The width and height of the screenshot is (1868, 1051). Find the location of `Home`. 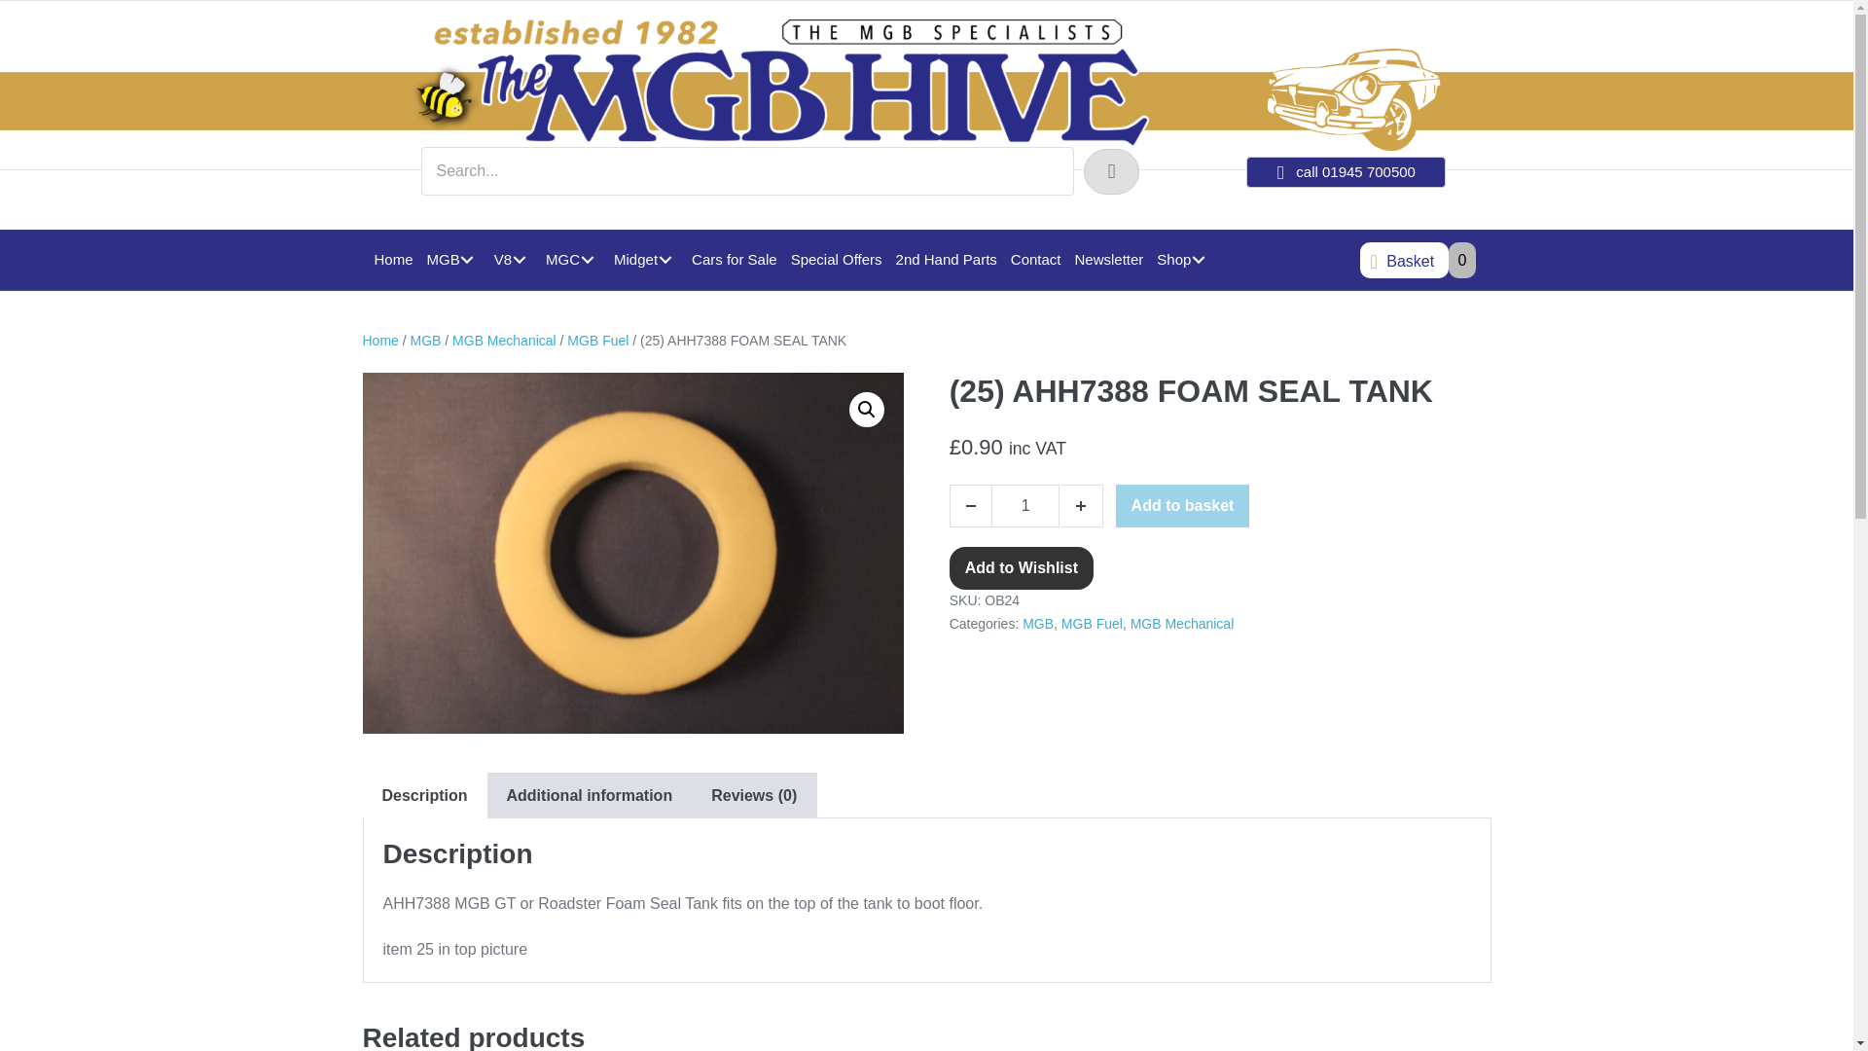

Home is located at coordinates (394, 260).